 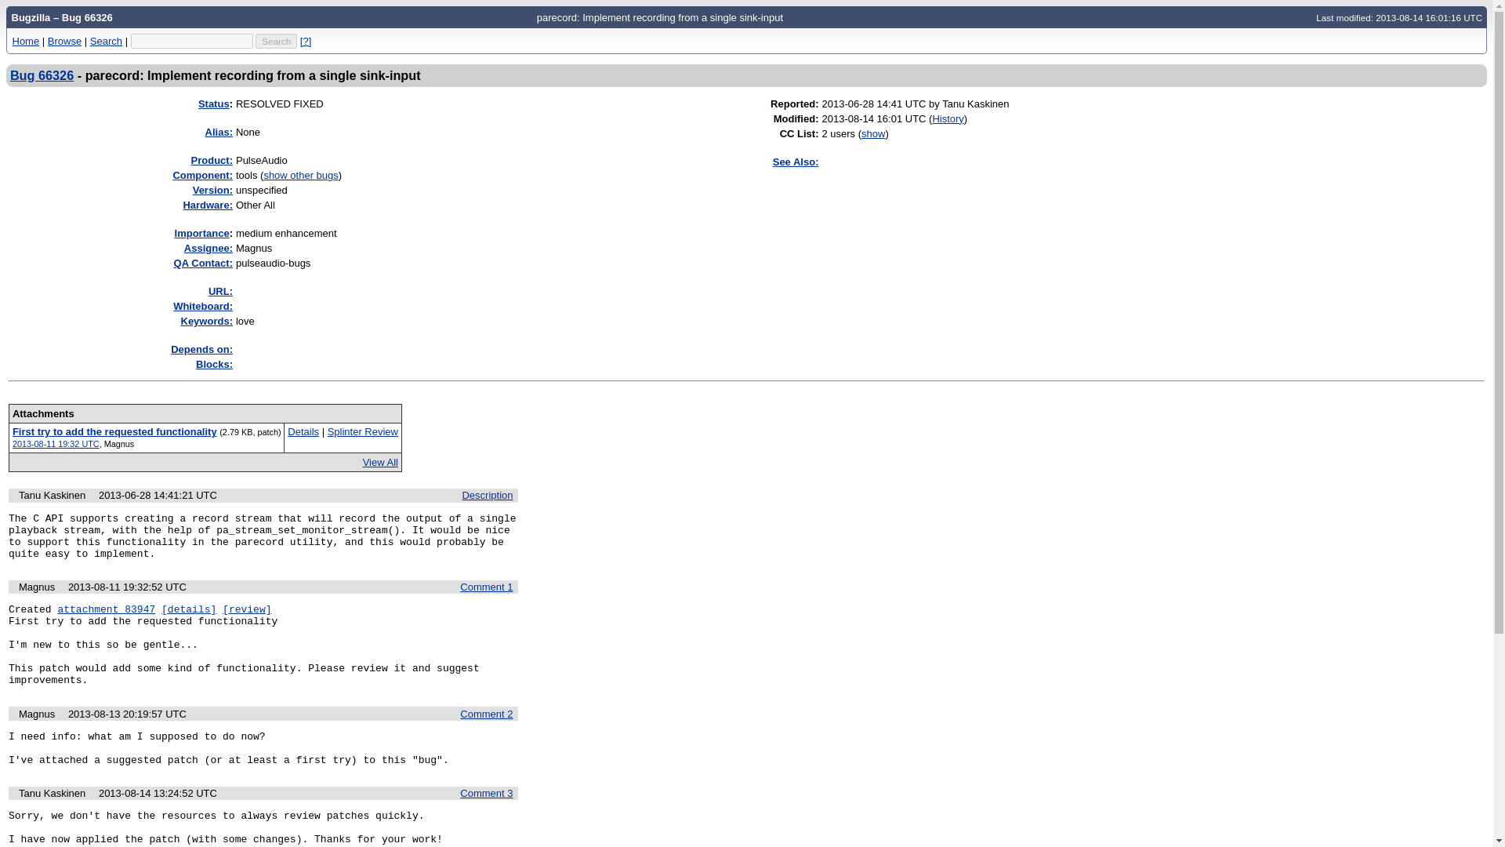 I want to click on Comment 3, so click(x=486, y=794).